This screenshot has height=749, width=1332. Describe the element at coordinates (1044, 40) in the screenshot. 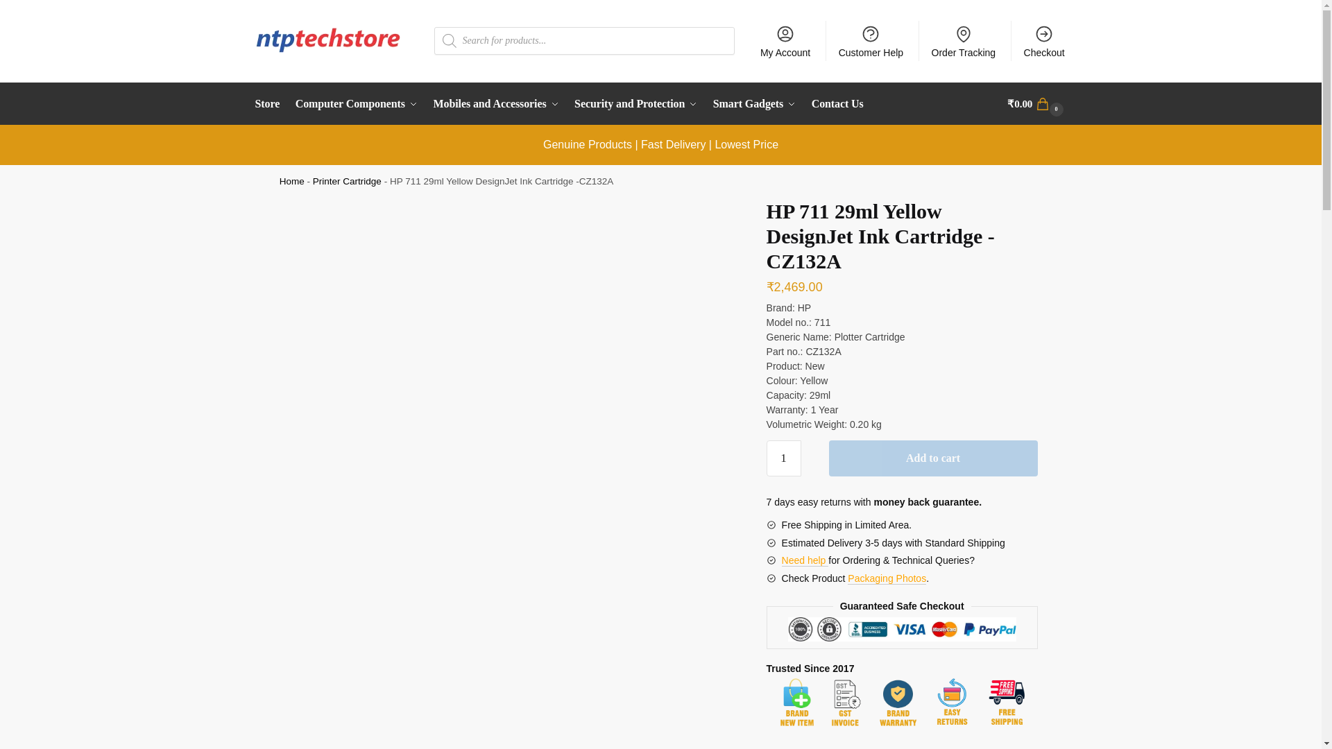

I see `Checkout` at that location.